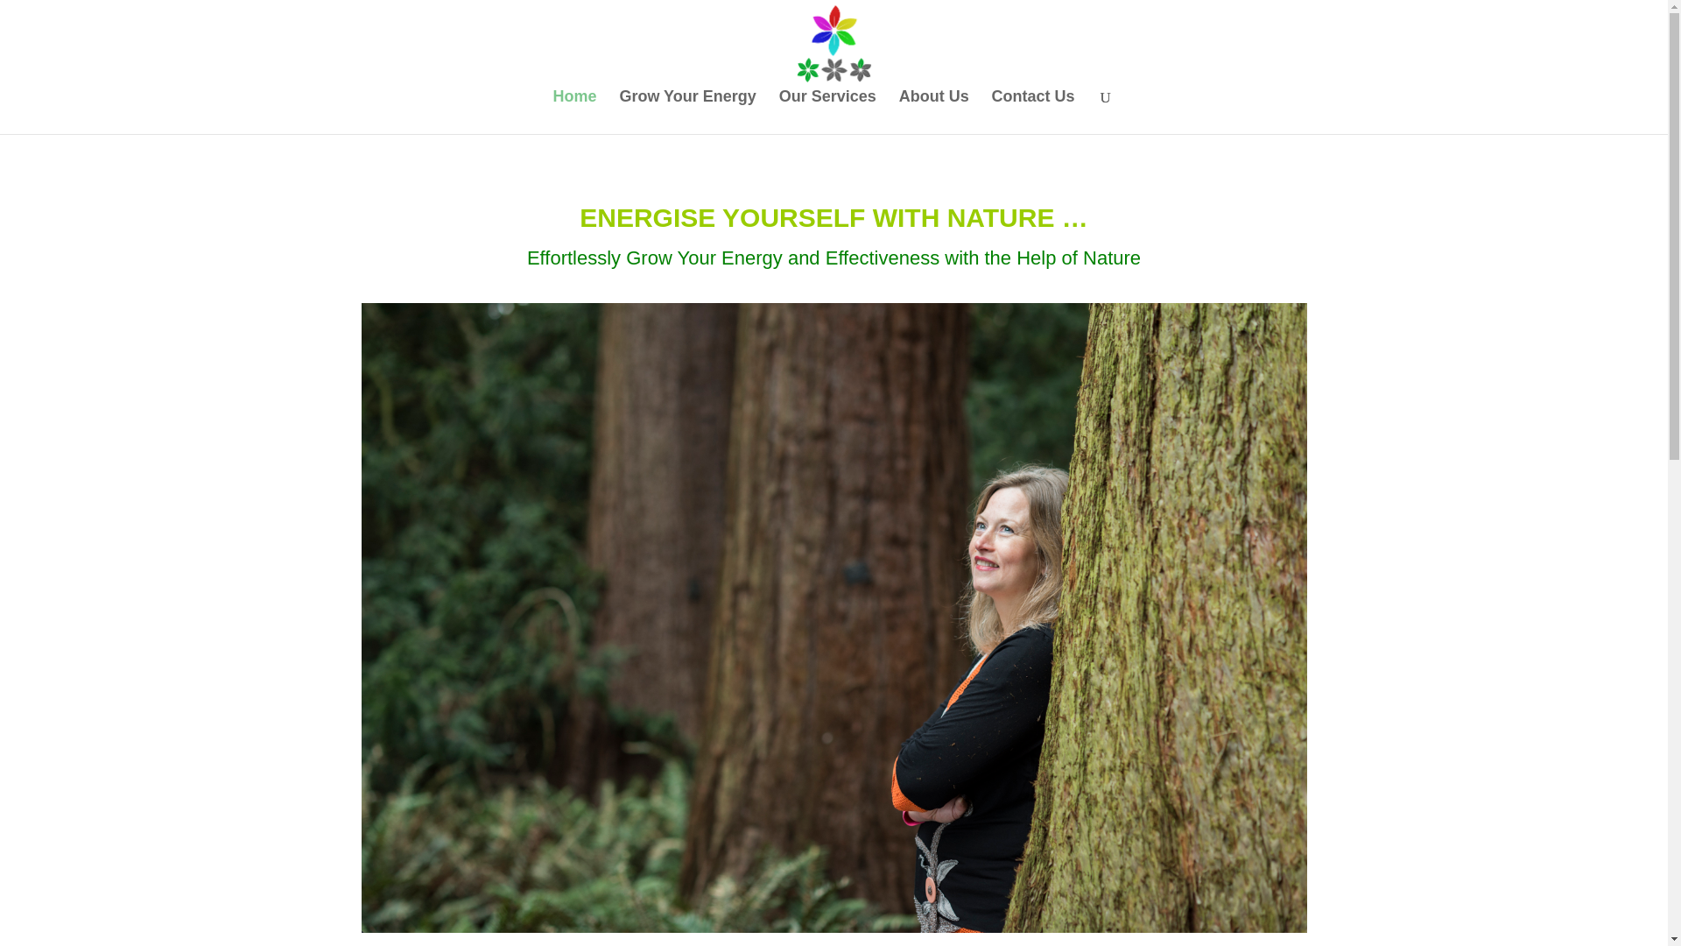 The image size is (1681, 946). Describe the element at coordinates (1033, 112) in the screenshot. I see `Contact Us` at that location.